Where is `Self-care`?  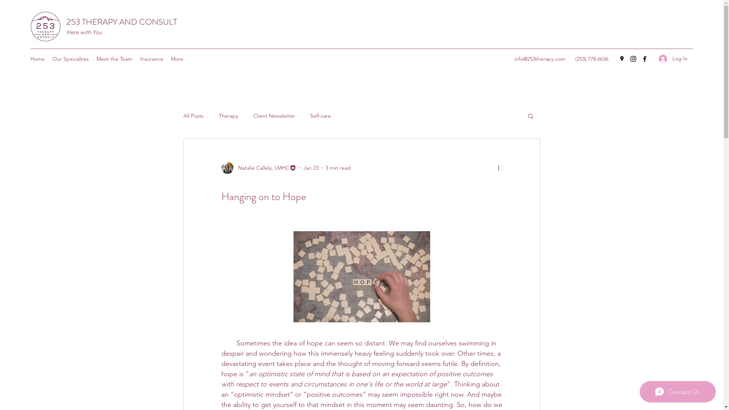
Self-care is located at coordinates (320, 116).